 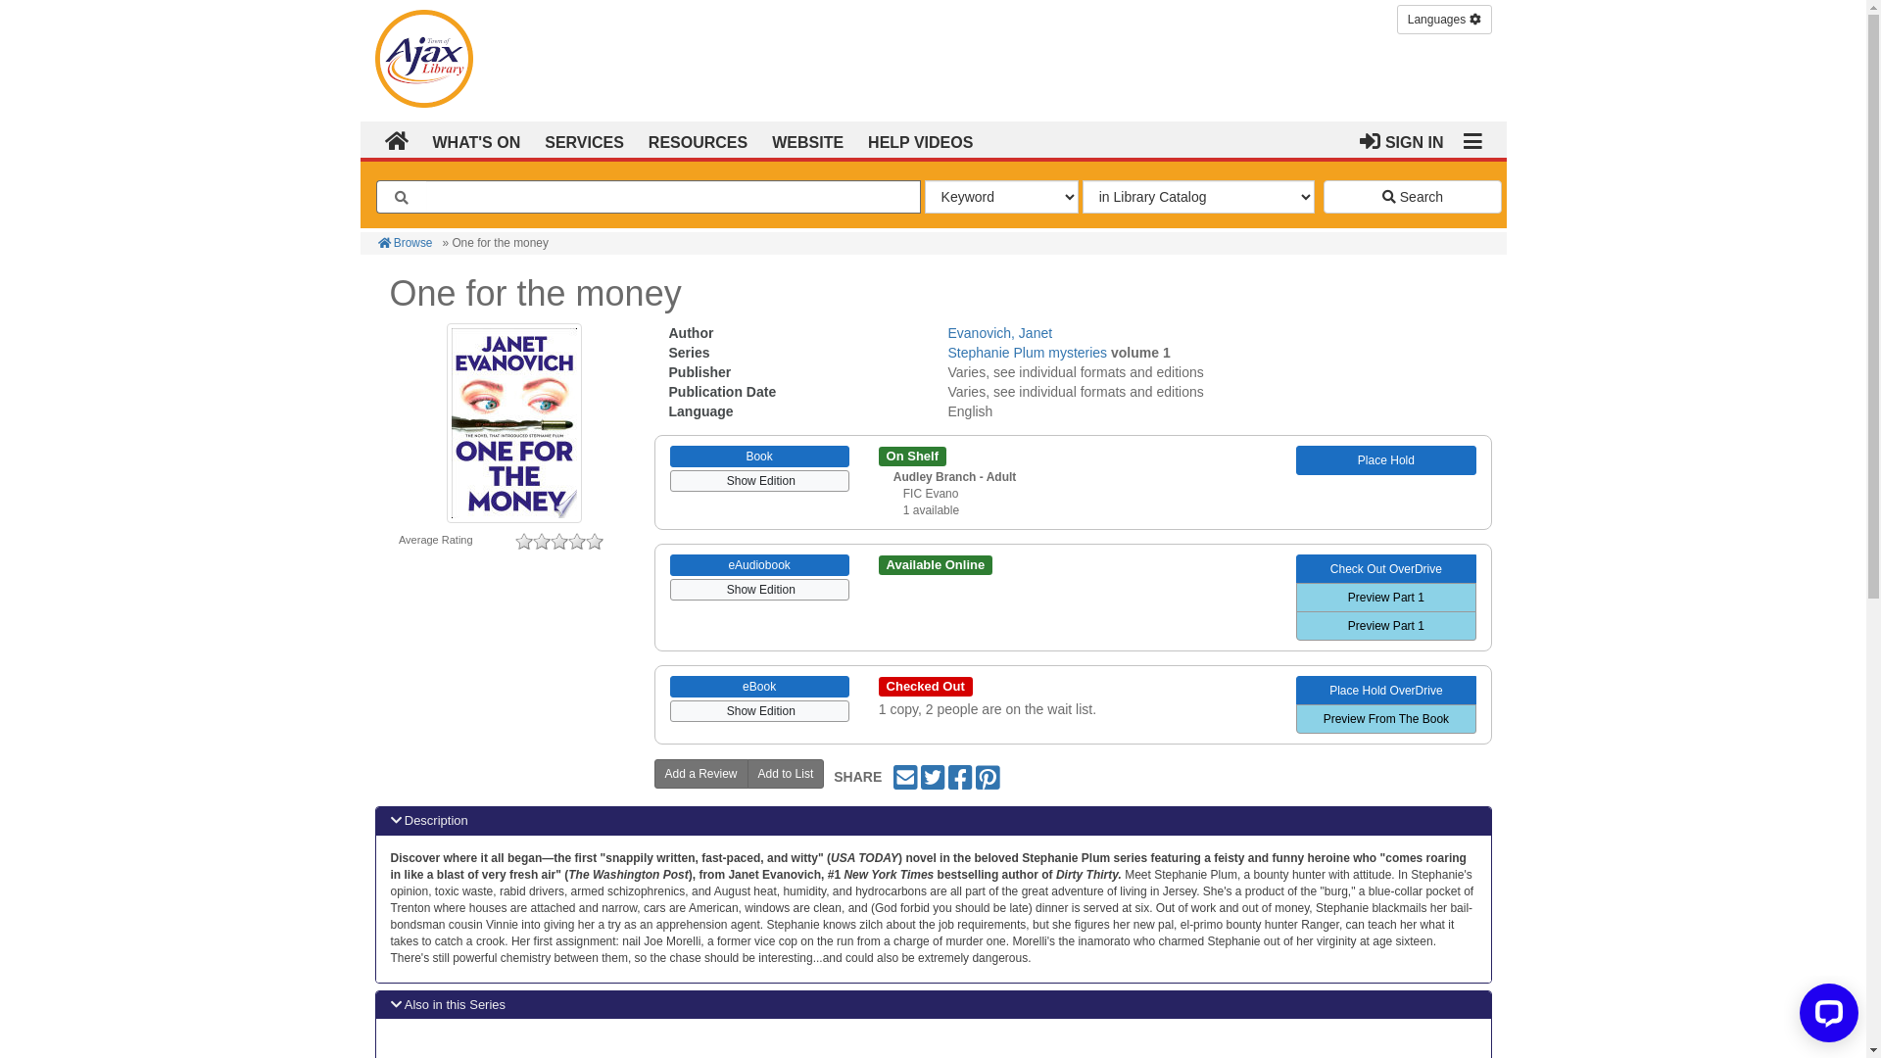 I want to click on Browse the Catalog, so click(x=397, y=139).